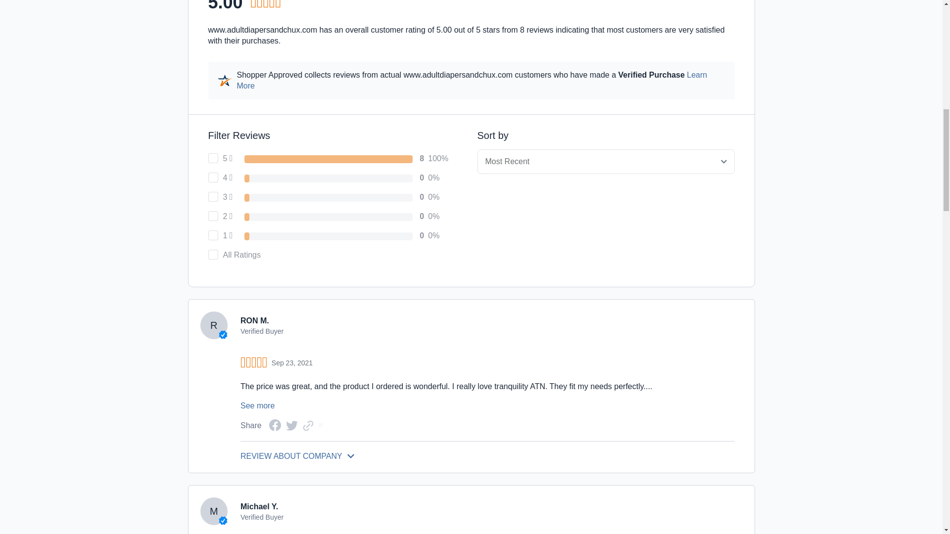  I want to click on 2, so click(213, 216).